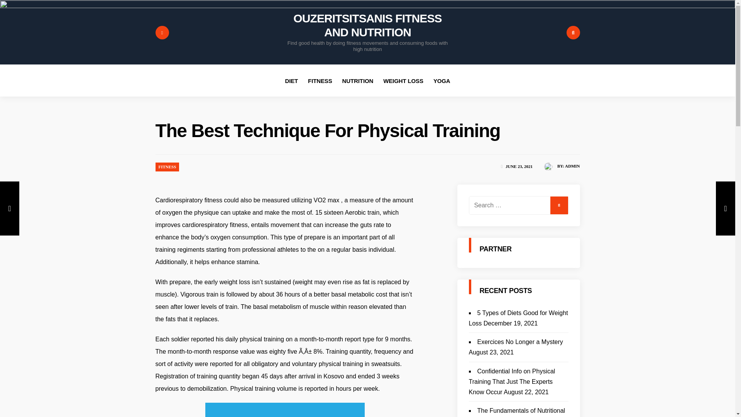  Describe the element at coordinates (167, 167) in the screenshot. I see `FITNESS` at that location.